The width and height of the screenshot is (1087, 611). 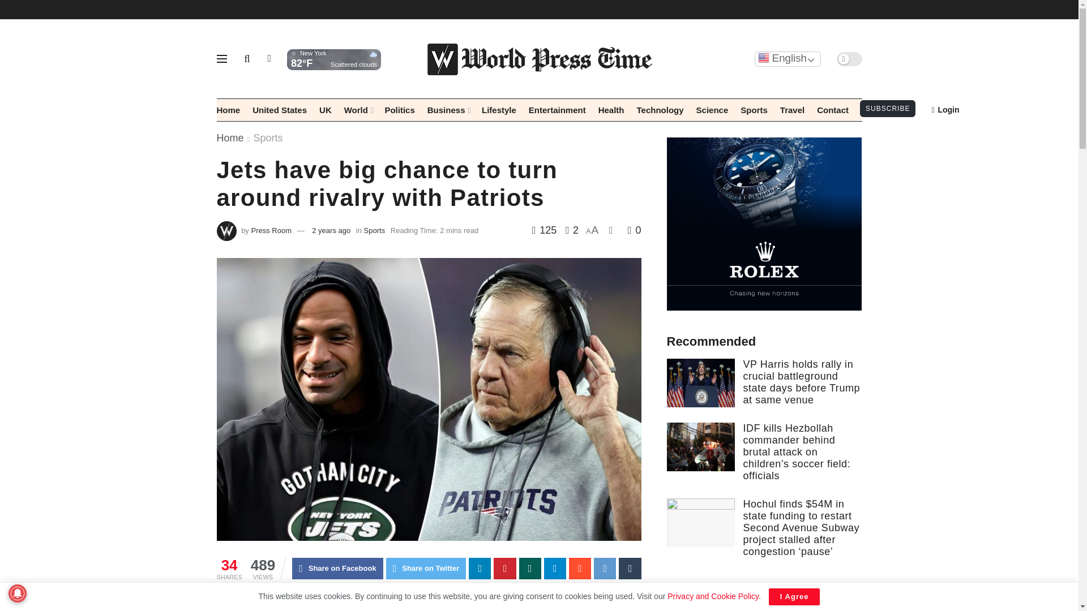 What do you see at coordinates (754, 110) in the screenshot?
I see `Sports` at bounding box center [754, 110].